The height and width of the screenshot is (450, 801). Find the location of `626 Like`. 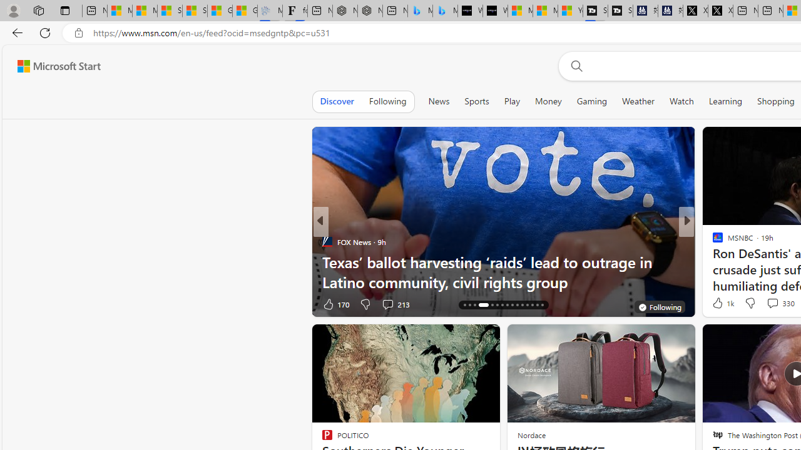

626 Like is located at coordinates (721, 304).